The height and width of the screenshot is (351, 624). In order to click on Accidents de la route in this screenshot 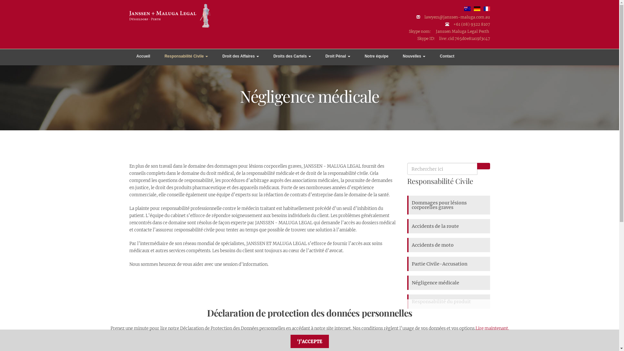, I will do `click(449, 226)`.